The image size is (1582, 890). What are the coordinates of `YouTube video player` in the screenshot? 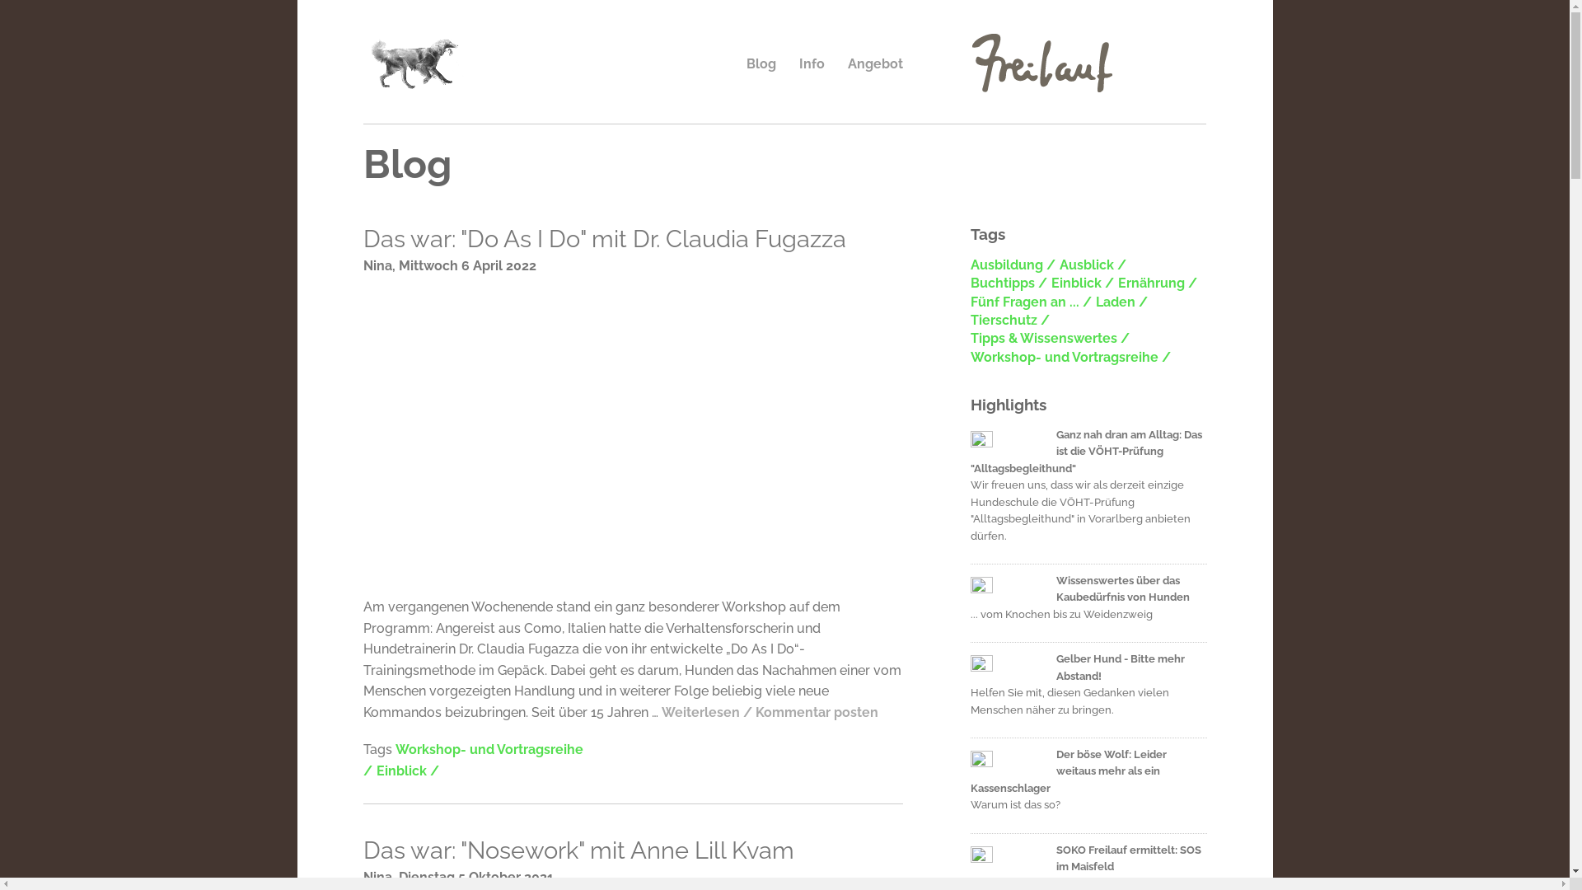 It's located at (593, 435).